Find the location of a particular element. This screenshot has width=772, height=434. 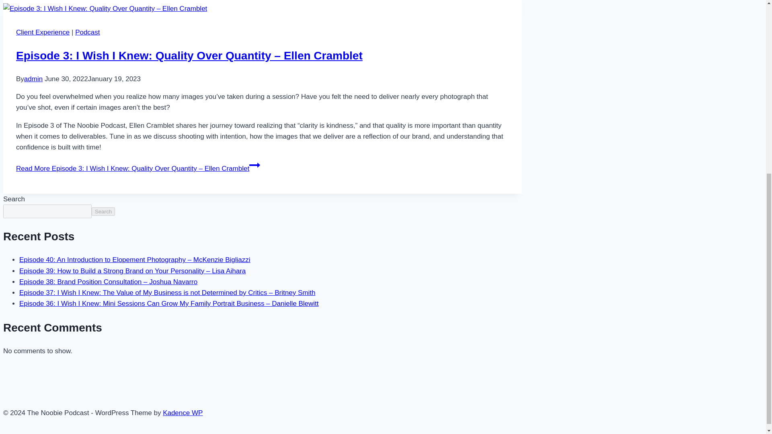

admin is located at coordinates (33, 79).